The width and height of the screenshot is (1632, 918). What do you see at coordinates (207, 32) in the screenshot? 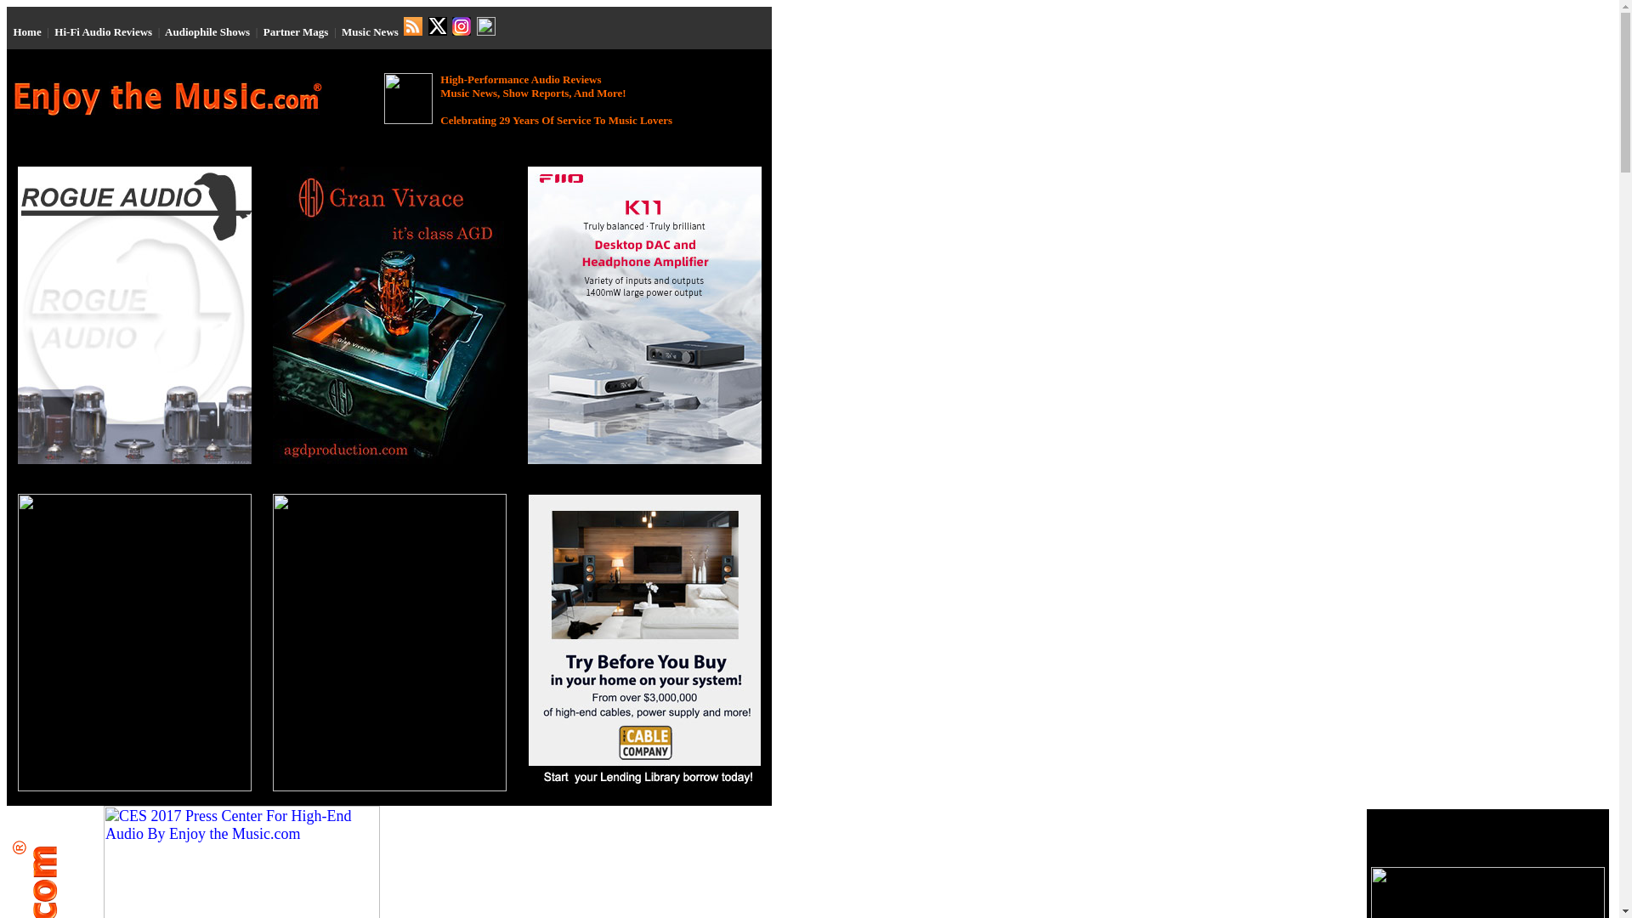
I see `Audiophile Shows` at bounding box center [207, 32].